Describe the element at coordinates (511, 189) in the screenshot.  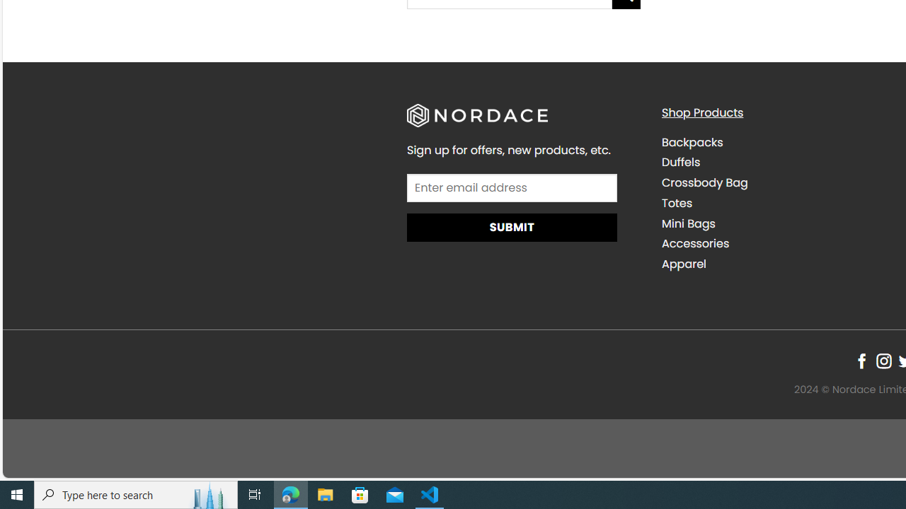
I see `AutomationID: field_4_1` at that location.